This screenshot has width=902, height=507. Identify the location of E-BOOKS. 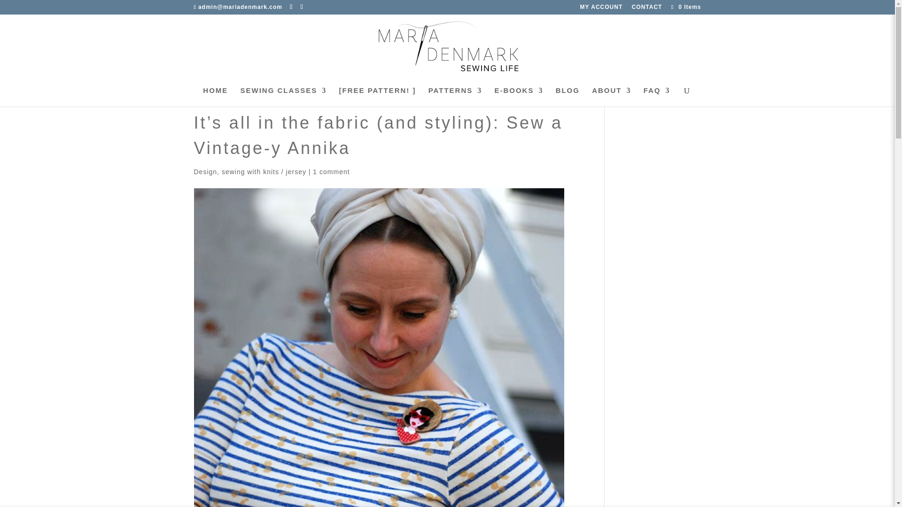
(519, 97).